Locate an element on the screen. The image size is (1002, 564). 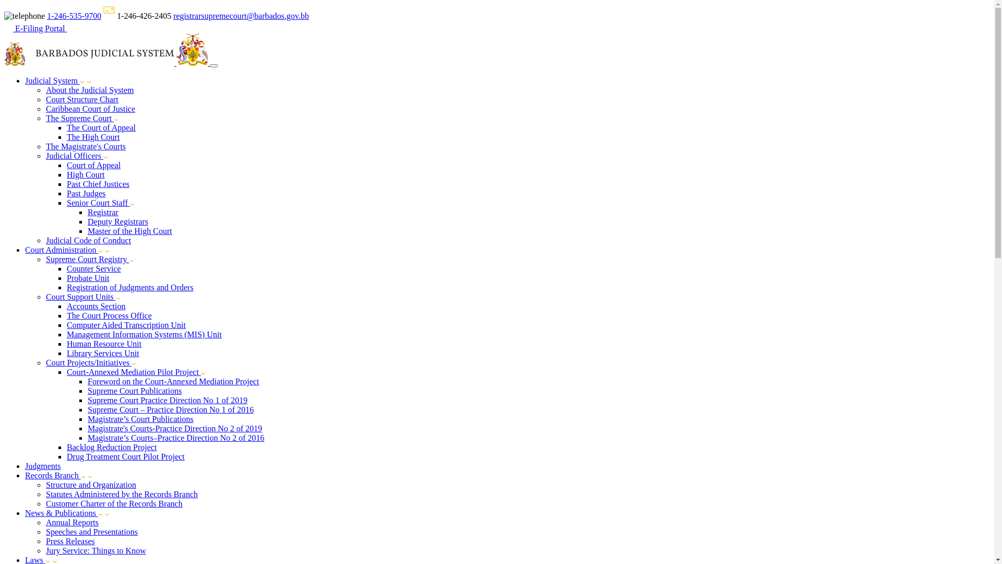
Supreme Court Practice Direction No 1 of 2019 is located at coordinates (168, 400).